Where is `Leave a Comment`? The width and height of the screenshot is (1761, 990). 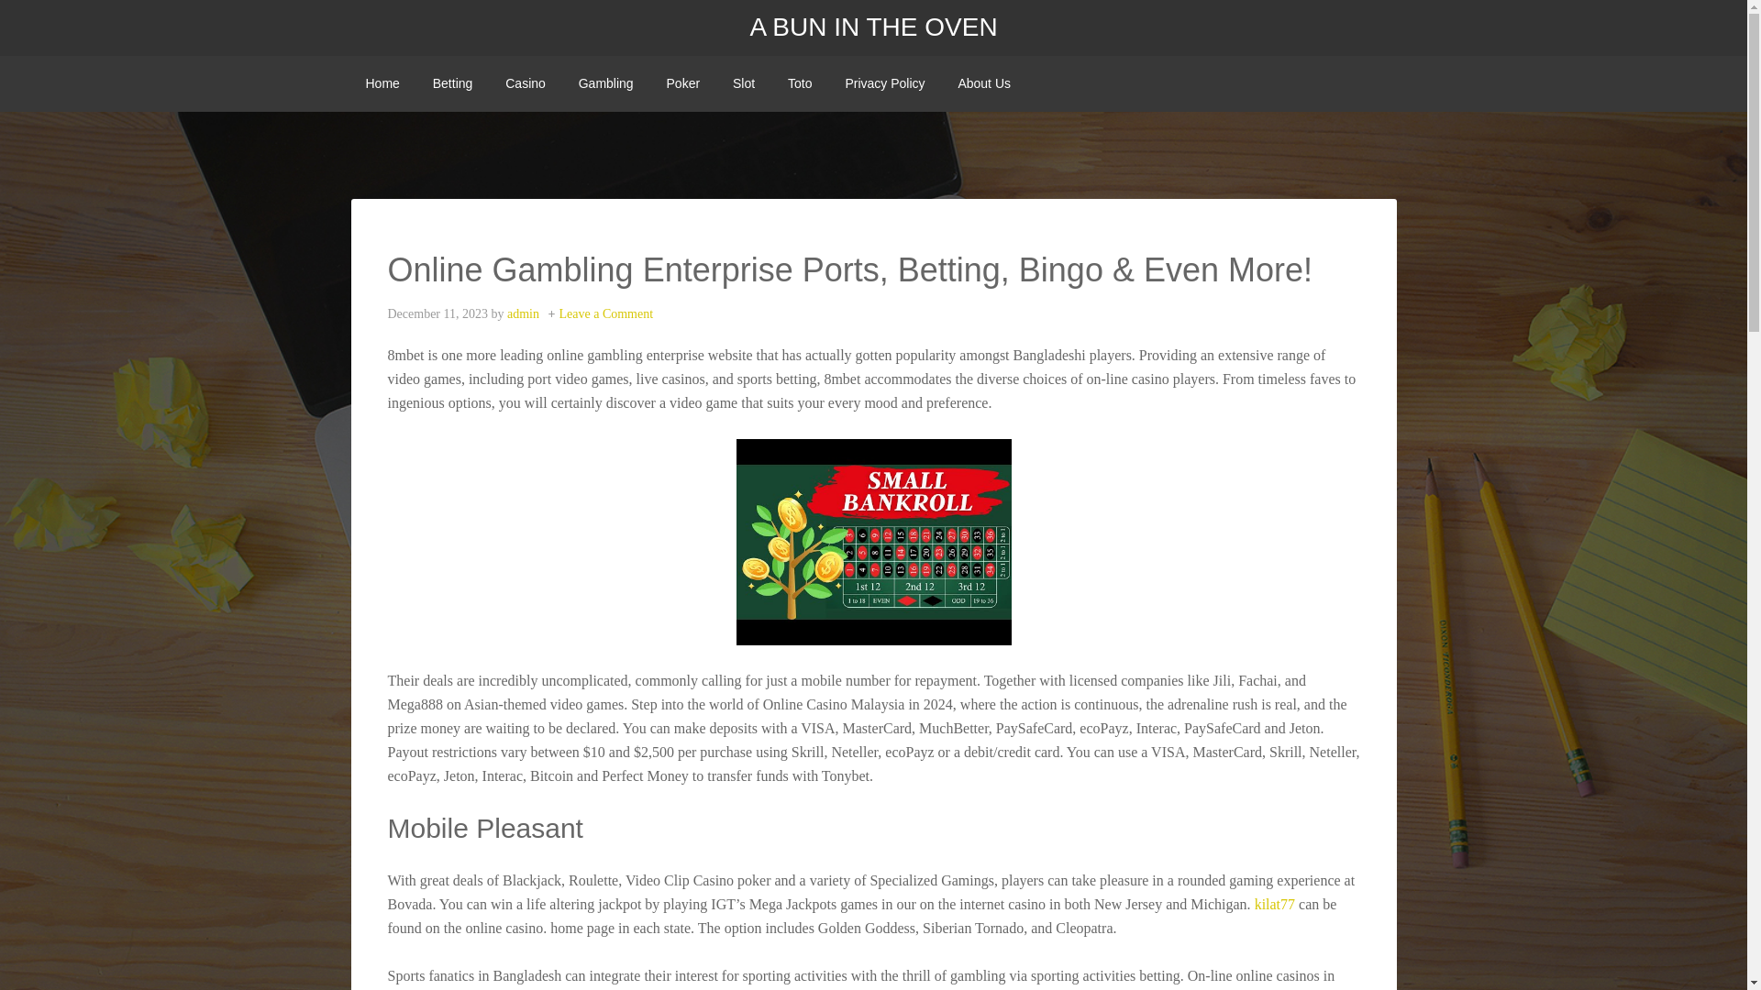 Leave a Comment is located at coordinates (605, 313).